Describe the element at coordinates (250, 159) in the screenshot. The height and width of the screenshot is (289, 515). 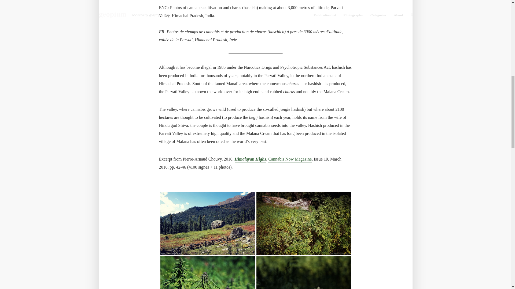
I see `Himalayan Highs` at that location.